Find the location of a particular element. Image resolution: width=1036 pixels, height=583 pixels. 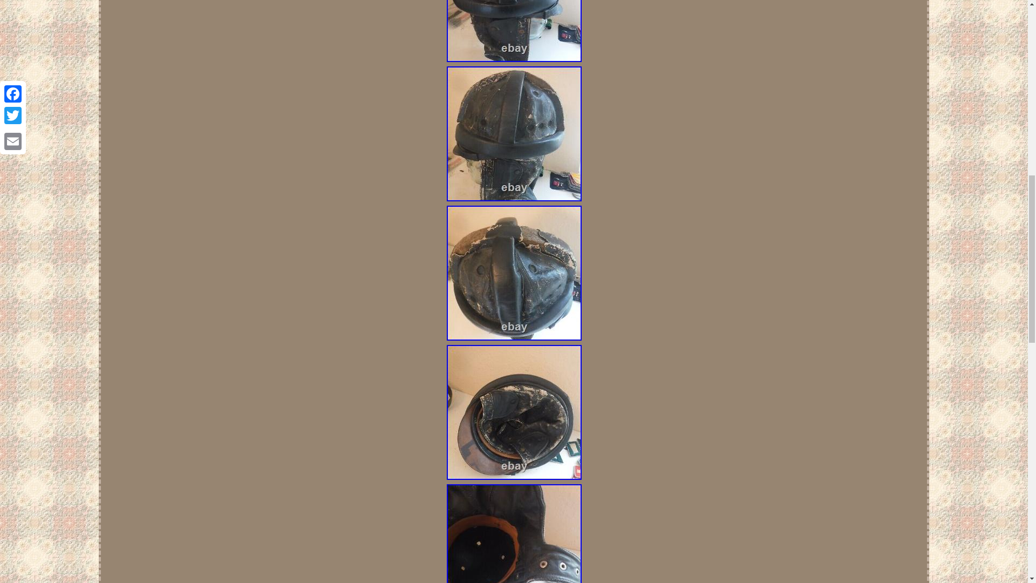

German WW2 Luftwaffe Dispatch Riders Crash Helmet is located at coordinates (514, 533).